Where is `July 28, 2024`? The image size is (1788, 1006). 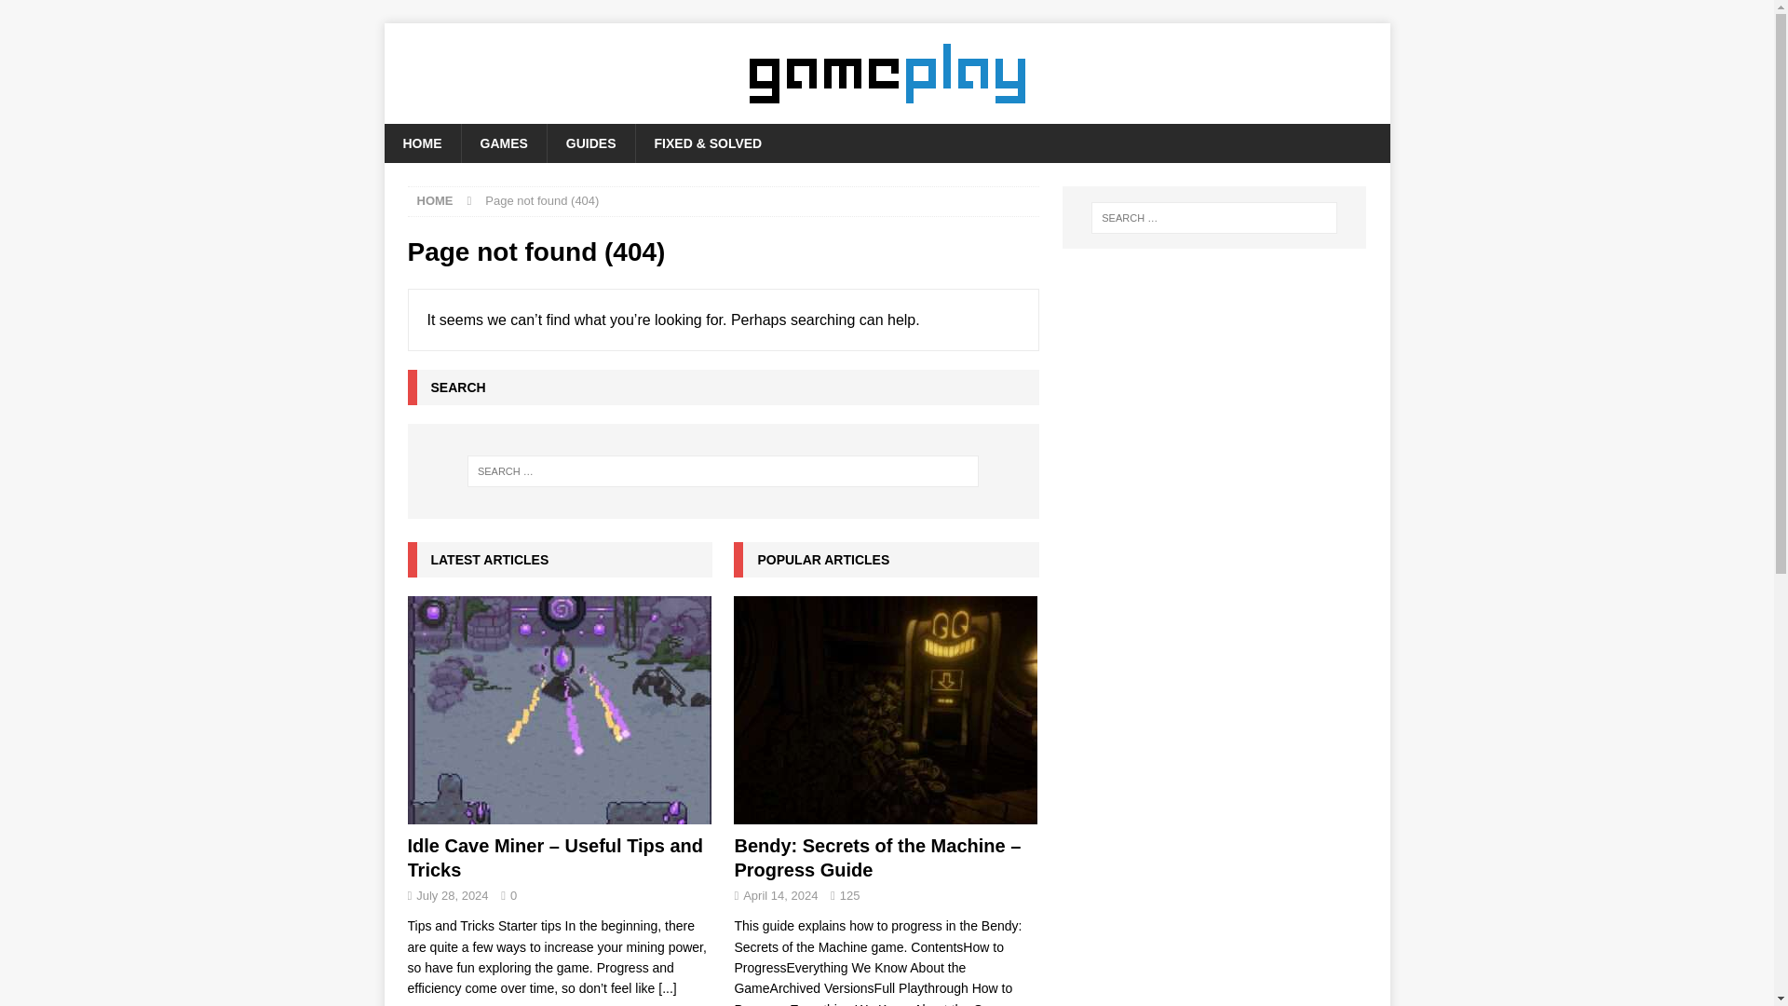
July 28, 2024 is located at coordinates (453, 894).